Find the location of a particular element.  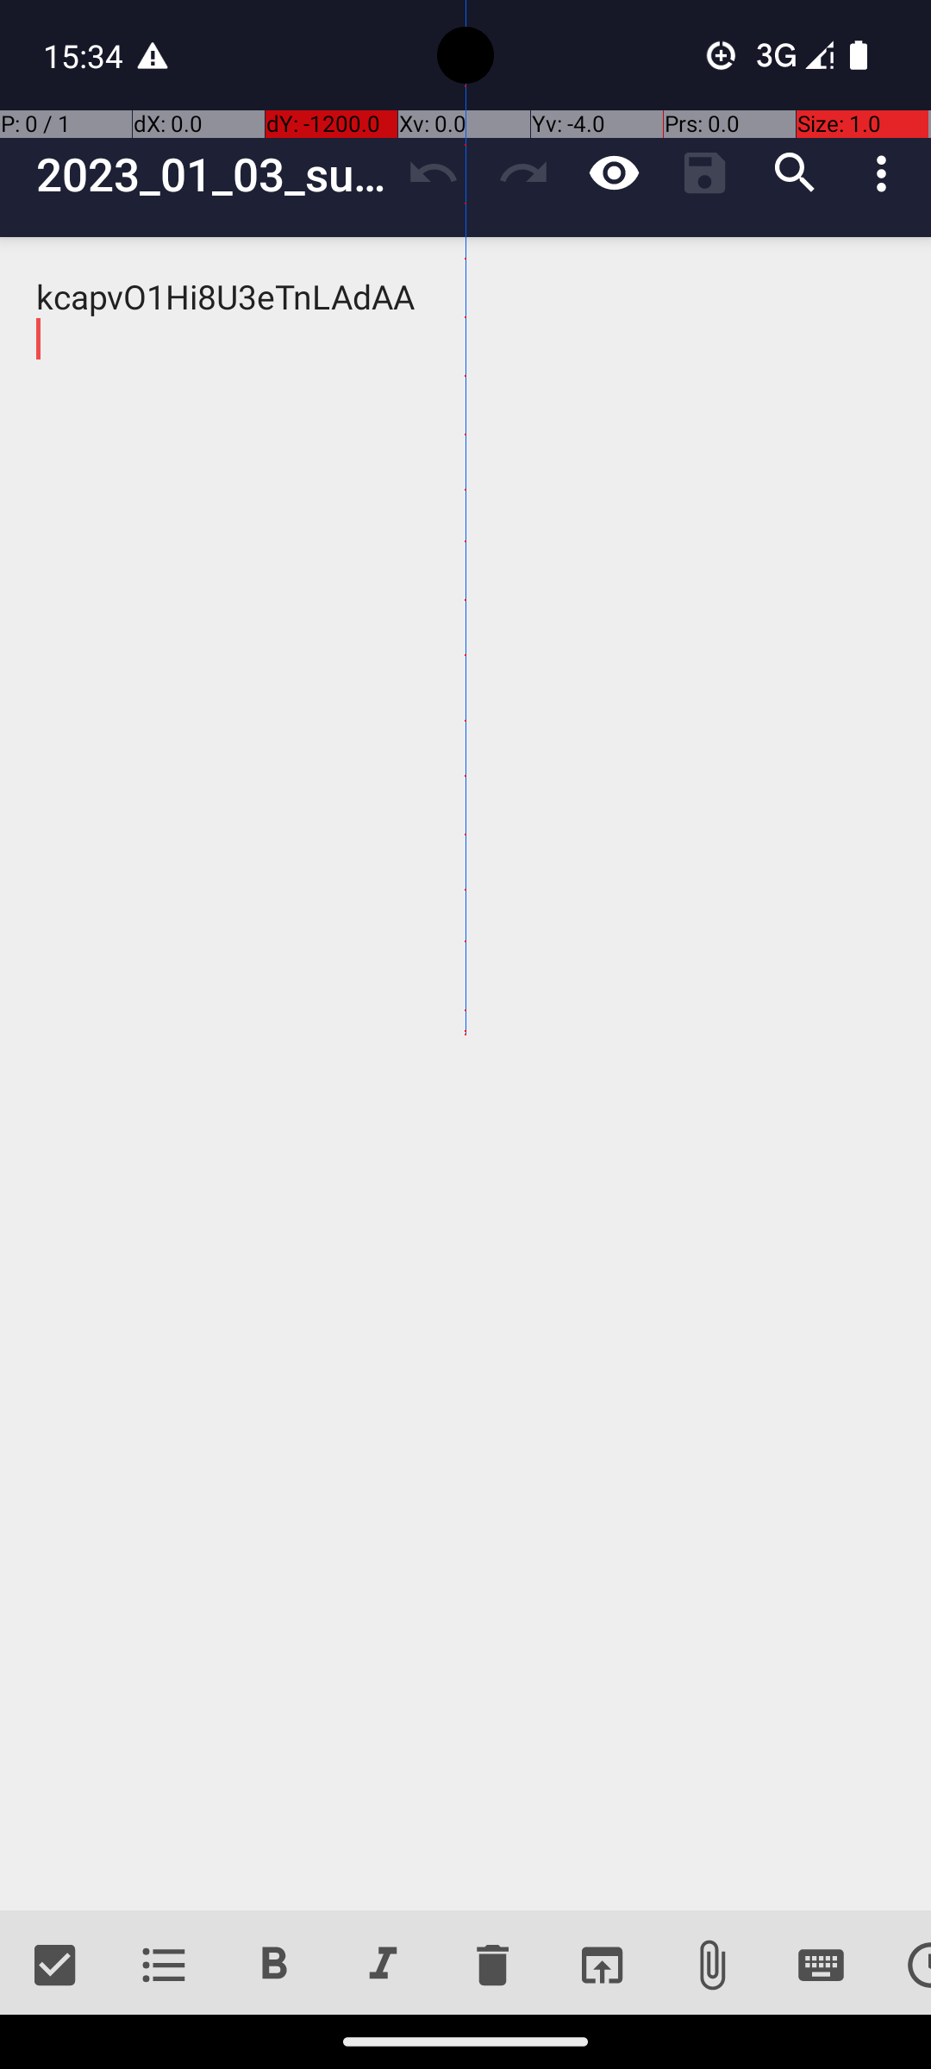

kcapvO1Hi8U3eTnLAdAA
 is located at coordinates (465, 1074).